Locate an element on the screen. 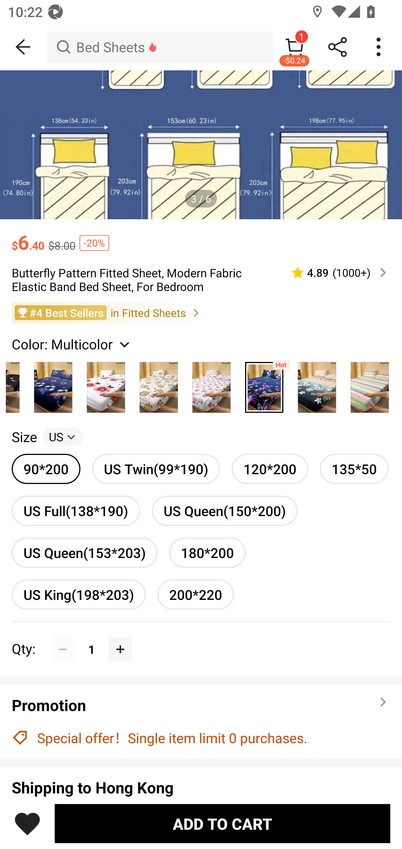 The width and height of the screenshot is (402, 849). Color: Multicolor is located at coordinates (72, 344).